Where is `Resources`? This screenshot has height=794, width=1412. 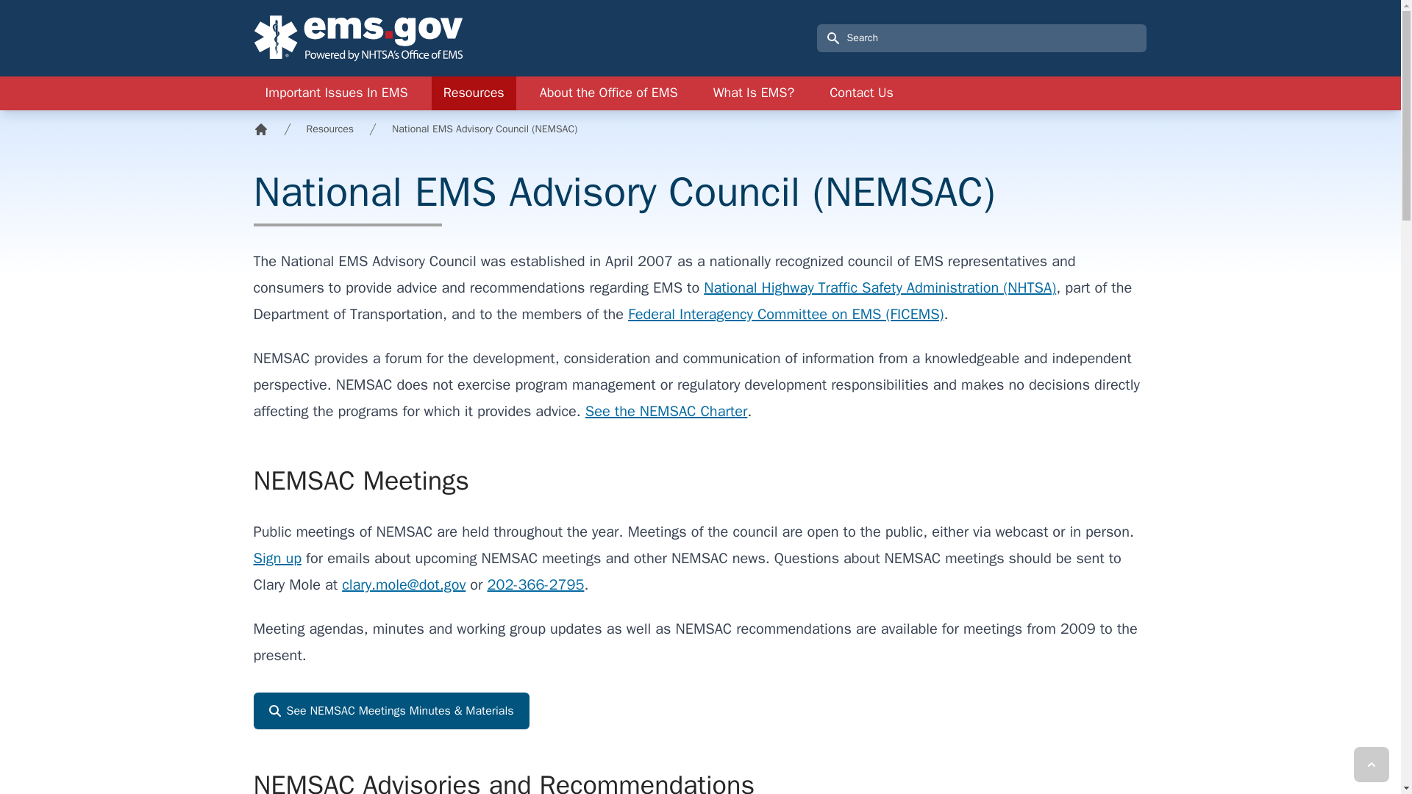 Resources is located at coordinates (474, 93).